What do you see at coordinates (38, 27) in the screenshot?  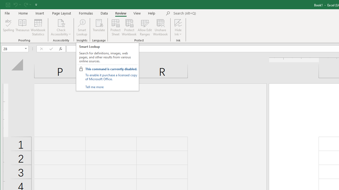 I see `Workbook Statistics` at bounding box center [38, 27].